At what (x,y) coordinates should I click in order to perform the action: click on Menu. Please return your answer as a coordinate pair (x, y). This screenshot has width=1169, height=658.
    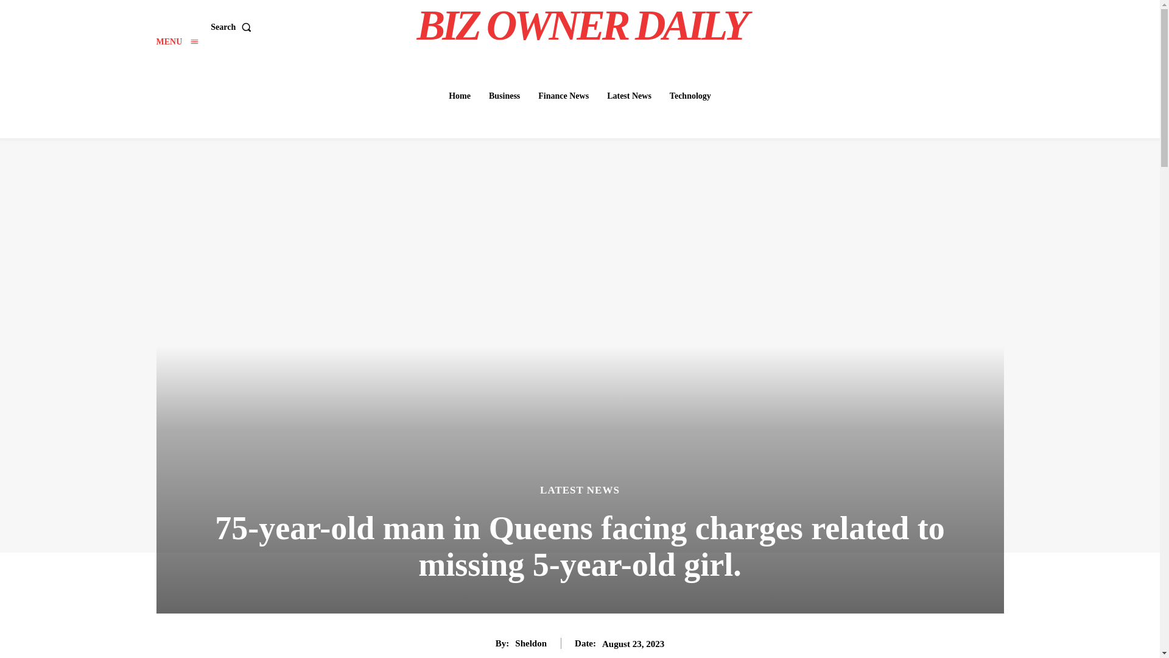
    Looking at the image, I should click on (177, 41).